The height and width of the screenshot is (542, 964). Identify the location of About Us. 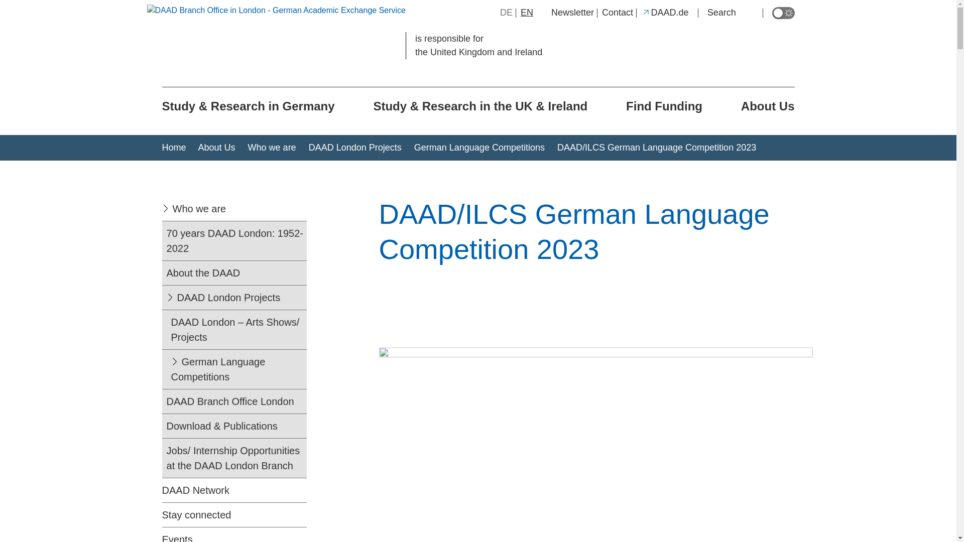
(768, 106).